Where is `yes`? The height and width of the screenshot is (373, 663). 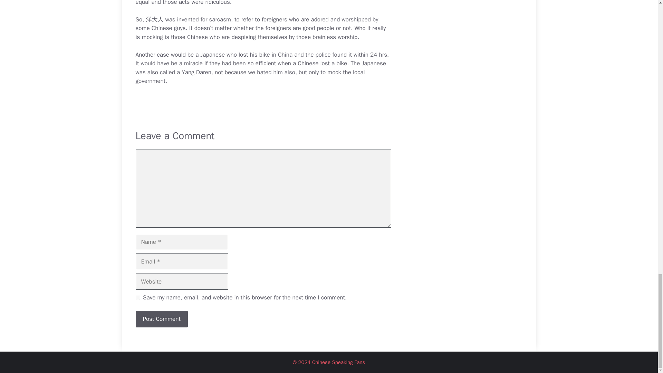
yes is located at coordinates (137, 298).